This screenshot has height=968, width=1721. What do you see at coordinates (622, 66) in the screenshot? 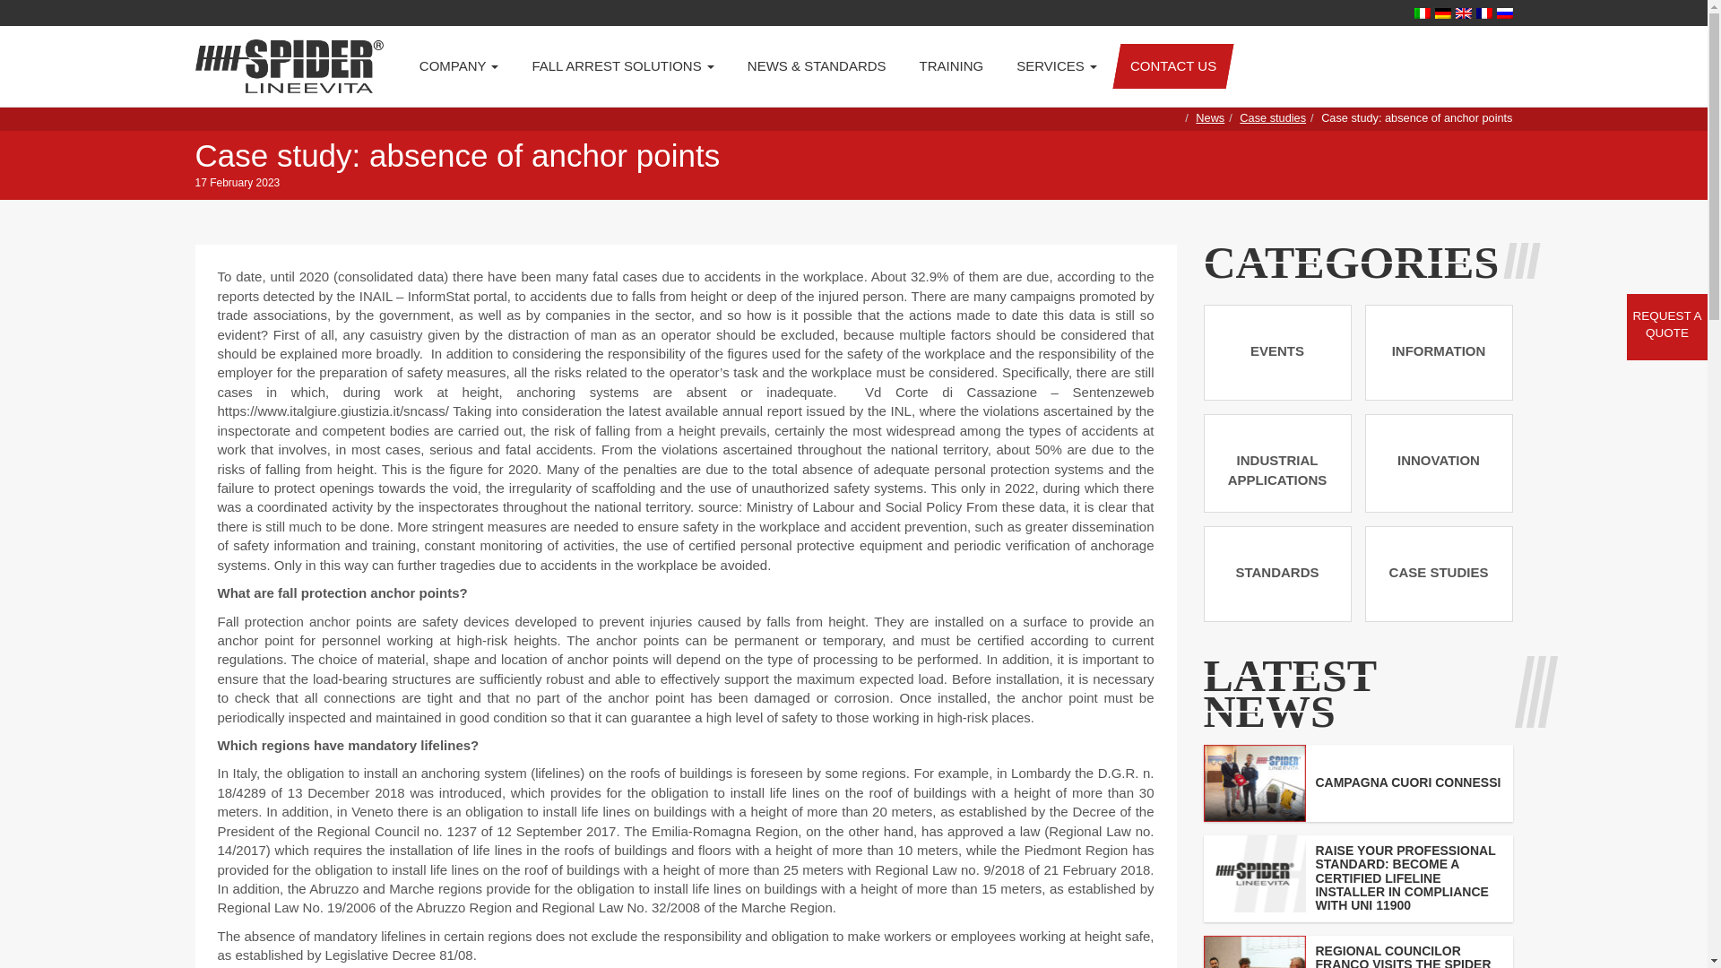
I see `Fall arrest solutions` at bounding box center [622, 66].